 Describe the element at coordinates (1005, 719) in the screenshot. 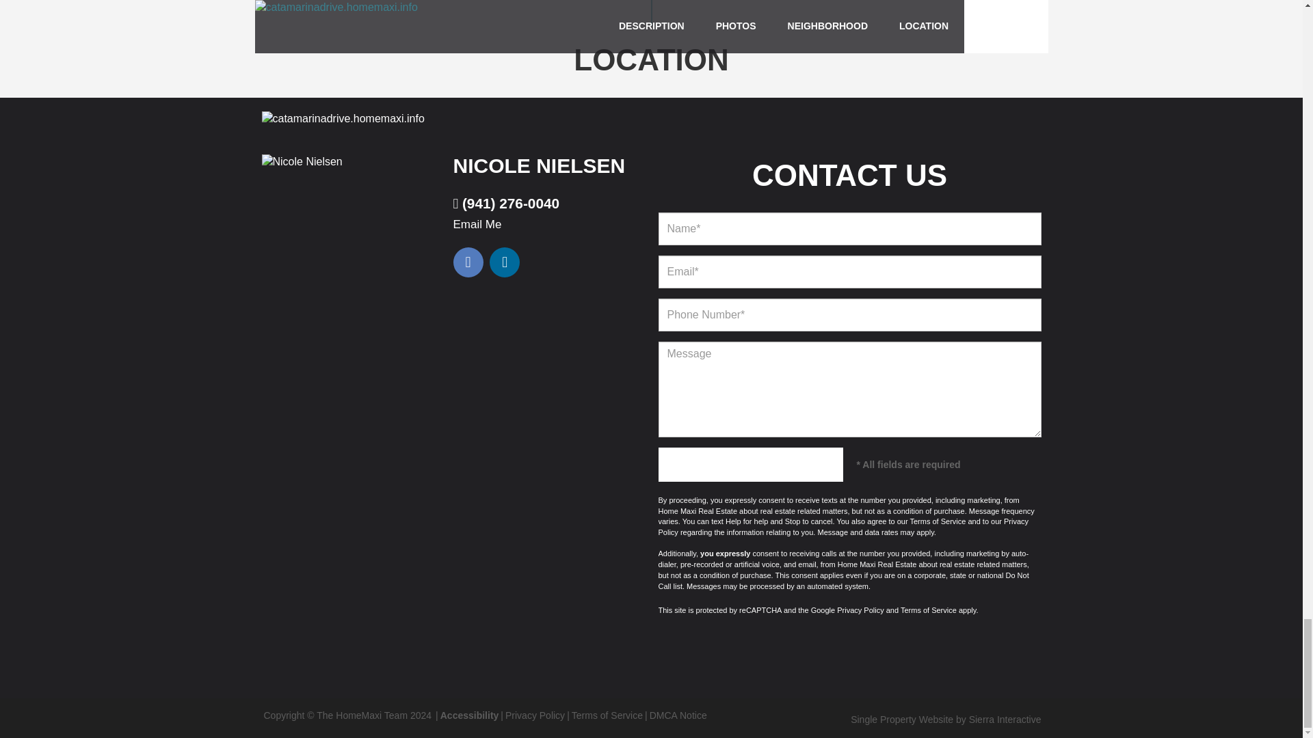

I see `Sierra Interactive` at that location.